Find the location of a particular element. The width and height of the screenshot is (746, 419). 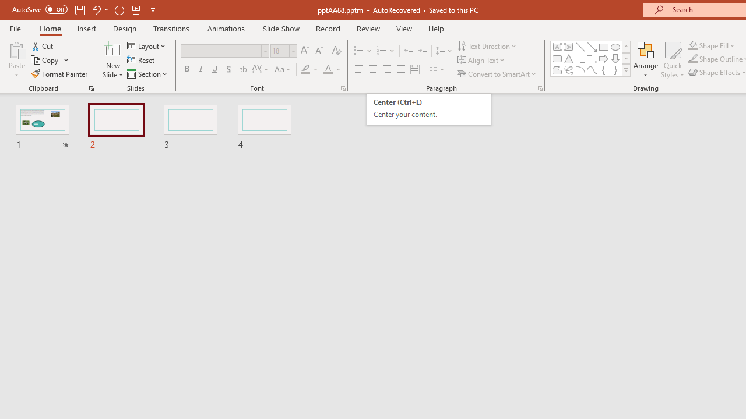

Clear Formatting is located at coordinates (337, 51).